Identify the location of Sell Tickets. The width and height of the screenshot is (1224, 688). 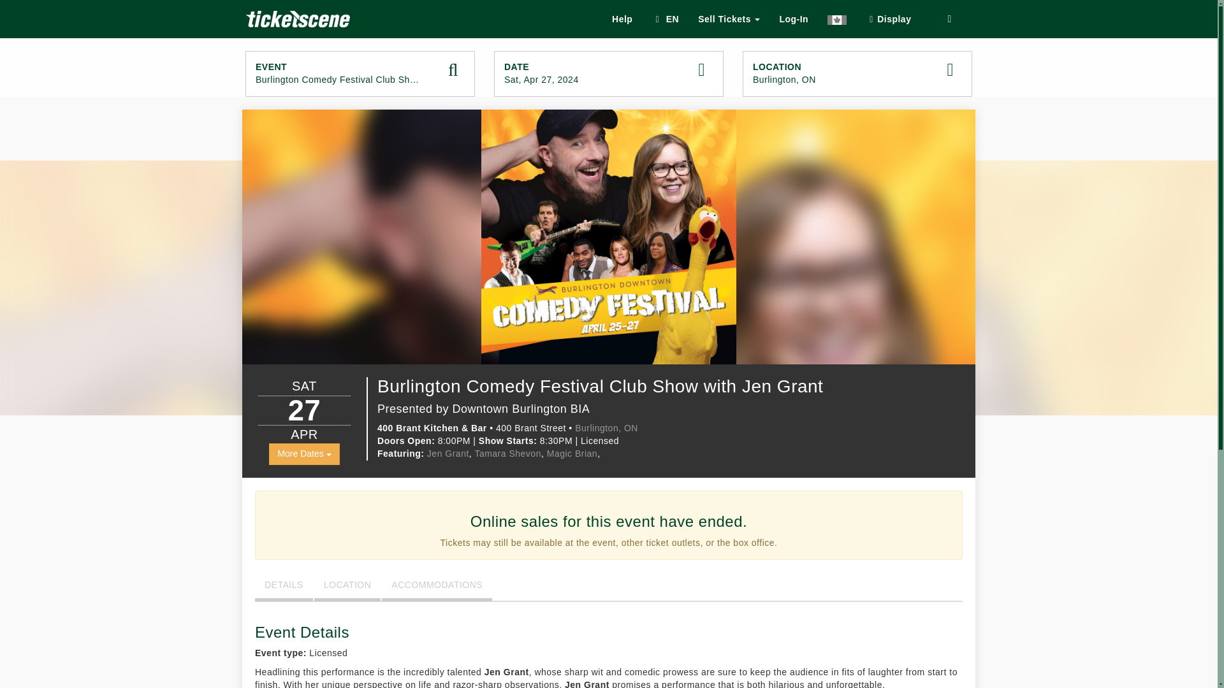
(622, 19).